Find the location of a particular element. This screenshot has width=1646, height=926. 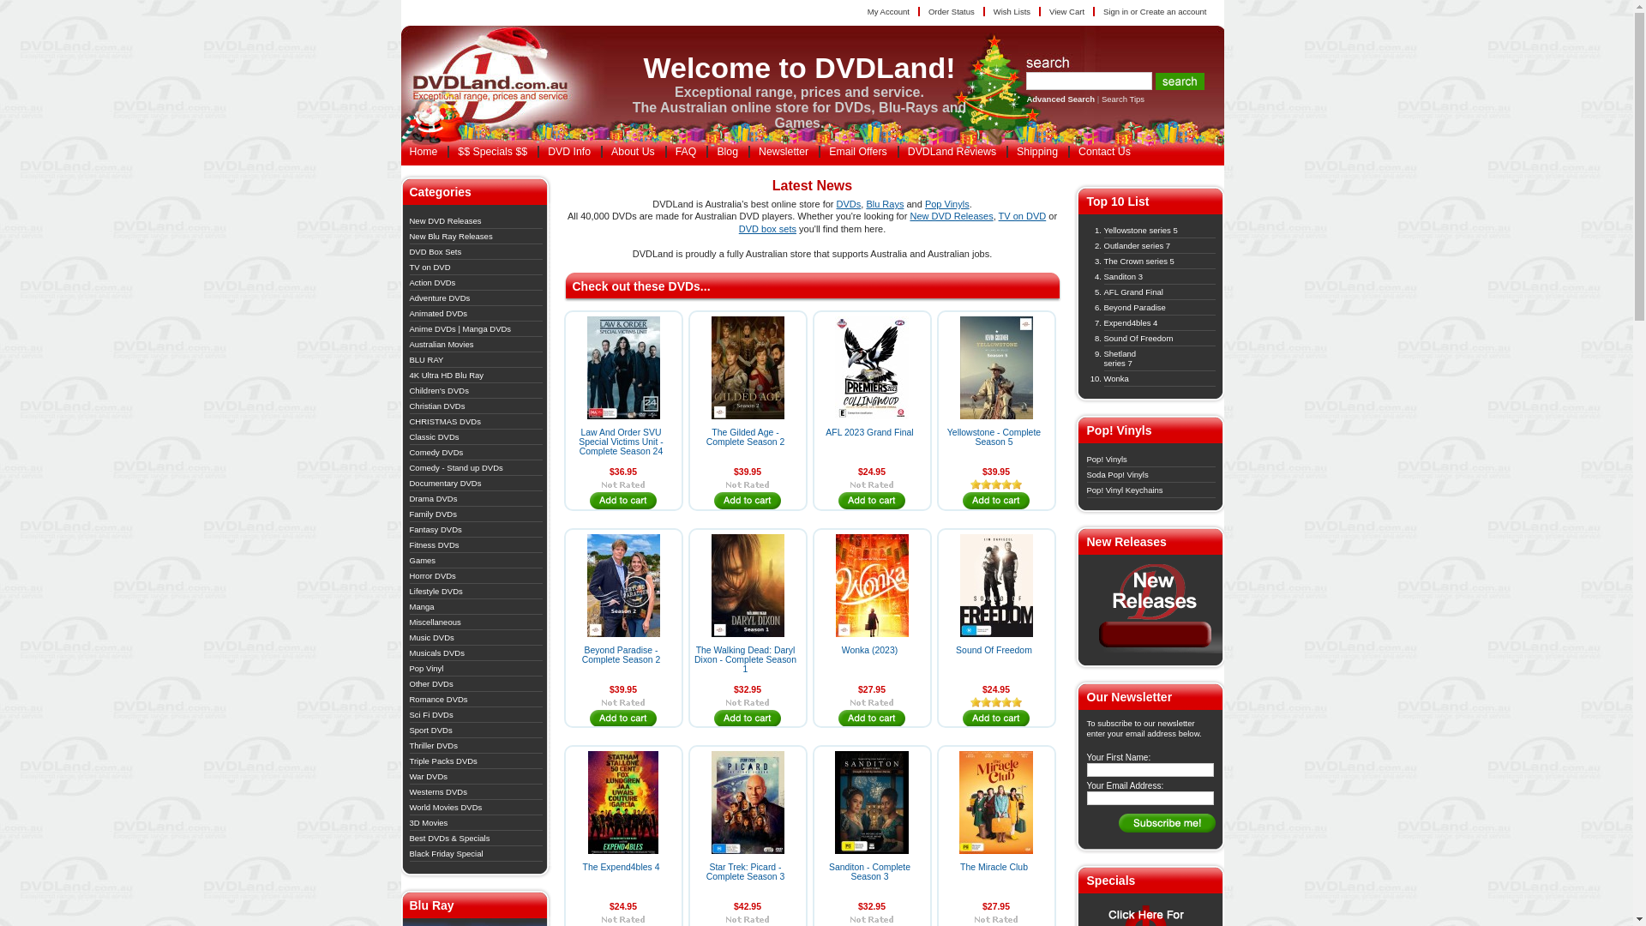

Sanditon 3 is located at coordinates (1123, 276).